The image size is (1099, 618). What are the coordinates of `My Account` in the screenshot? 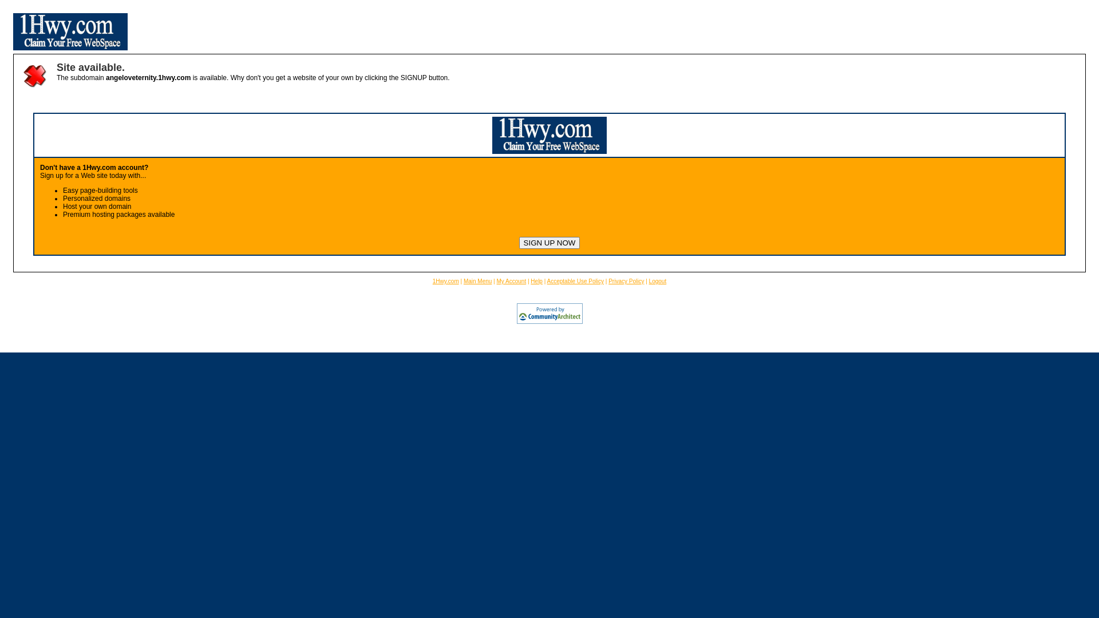 It's located at (512, 282).